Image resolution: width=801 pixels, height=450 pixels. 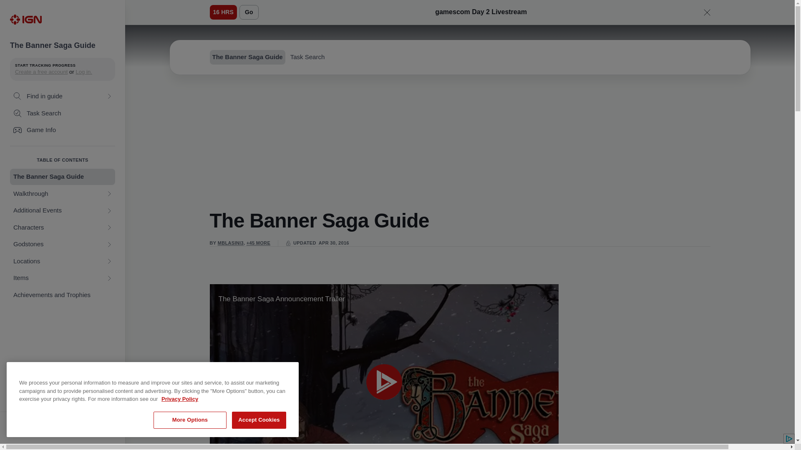 What do you see at coordinates (63, 261) in the screenshot?
I see `Locations` at bounding box center [63, 261].